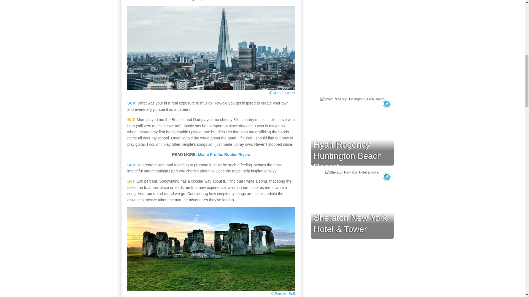  What do you see at coordinates (224, 155) in the screenshot?
I see `Miami Profile: Robbie Rivera` at bounding box center [224, 155].